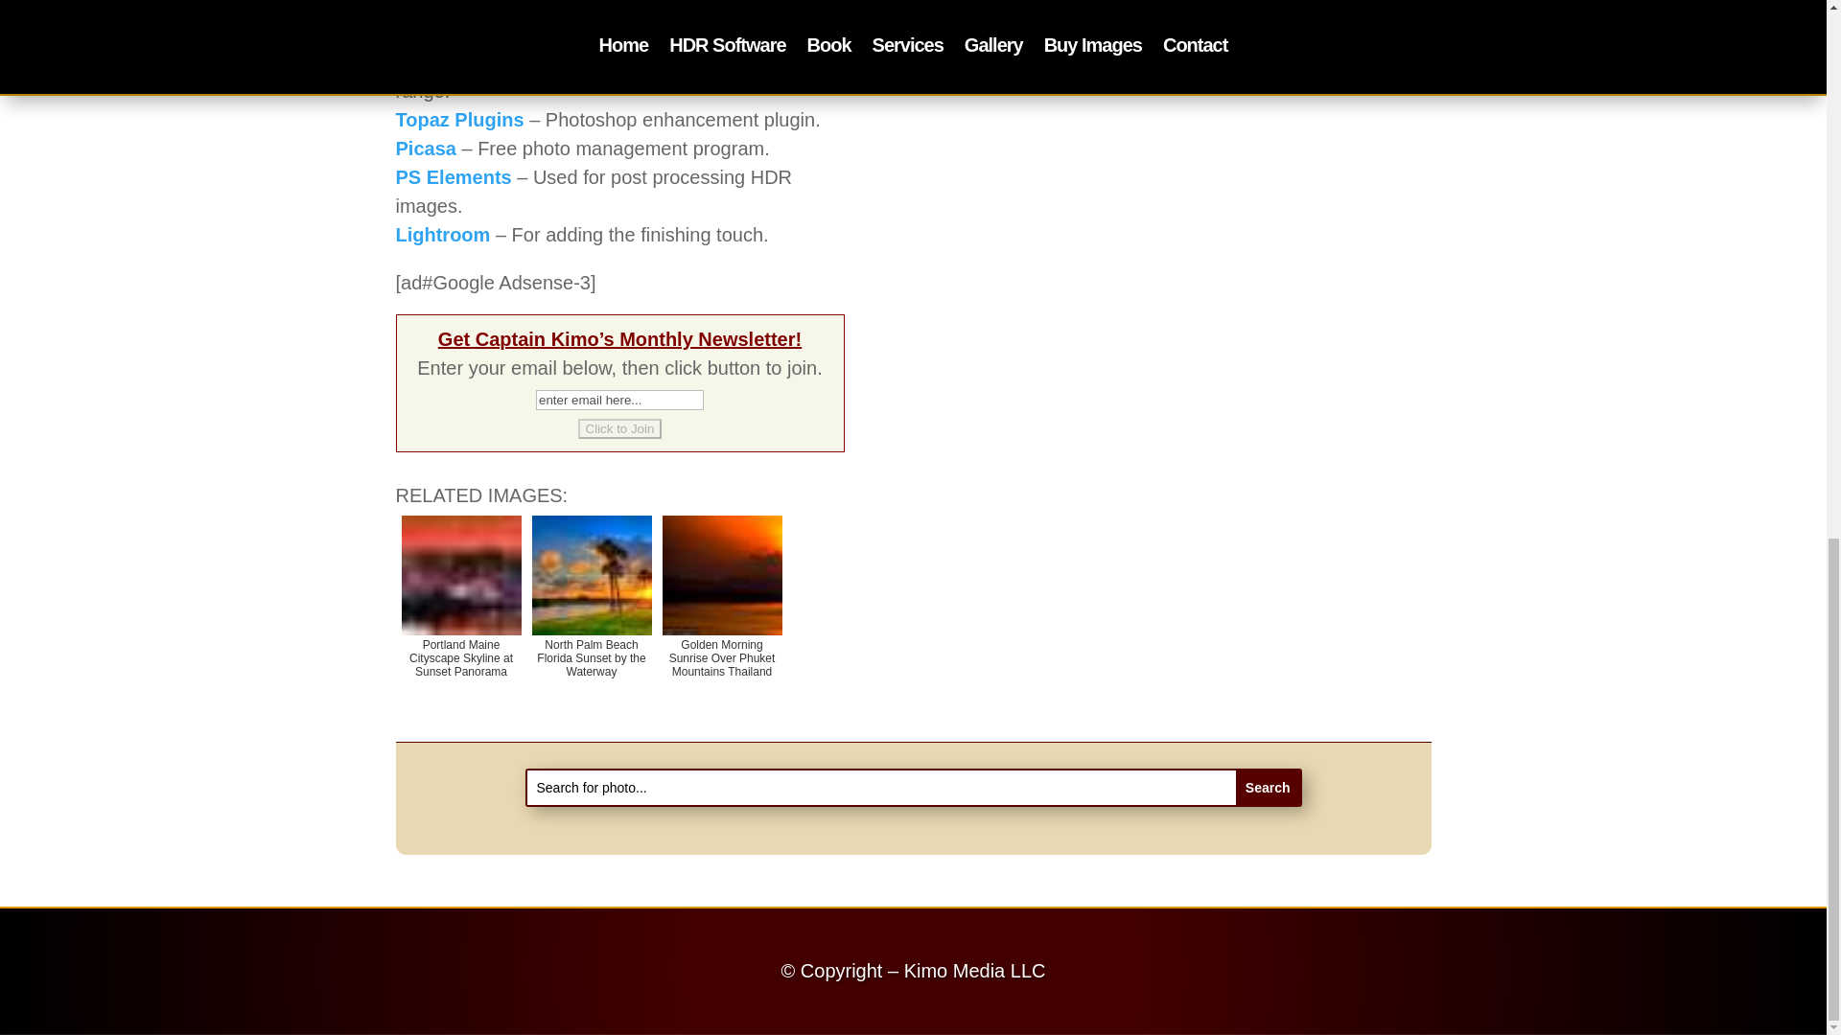 This screenshot has height=1035, width=1841. What do you see at coordinates (1268, 788) in the screenshot?
I see `Search` at bounding box center [1268, 788].